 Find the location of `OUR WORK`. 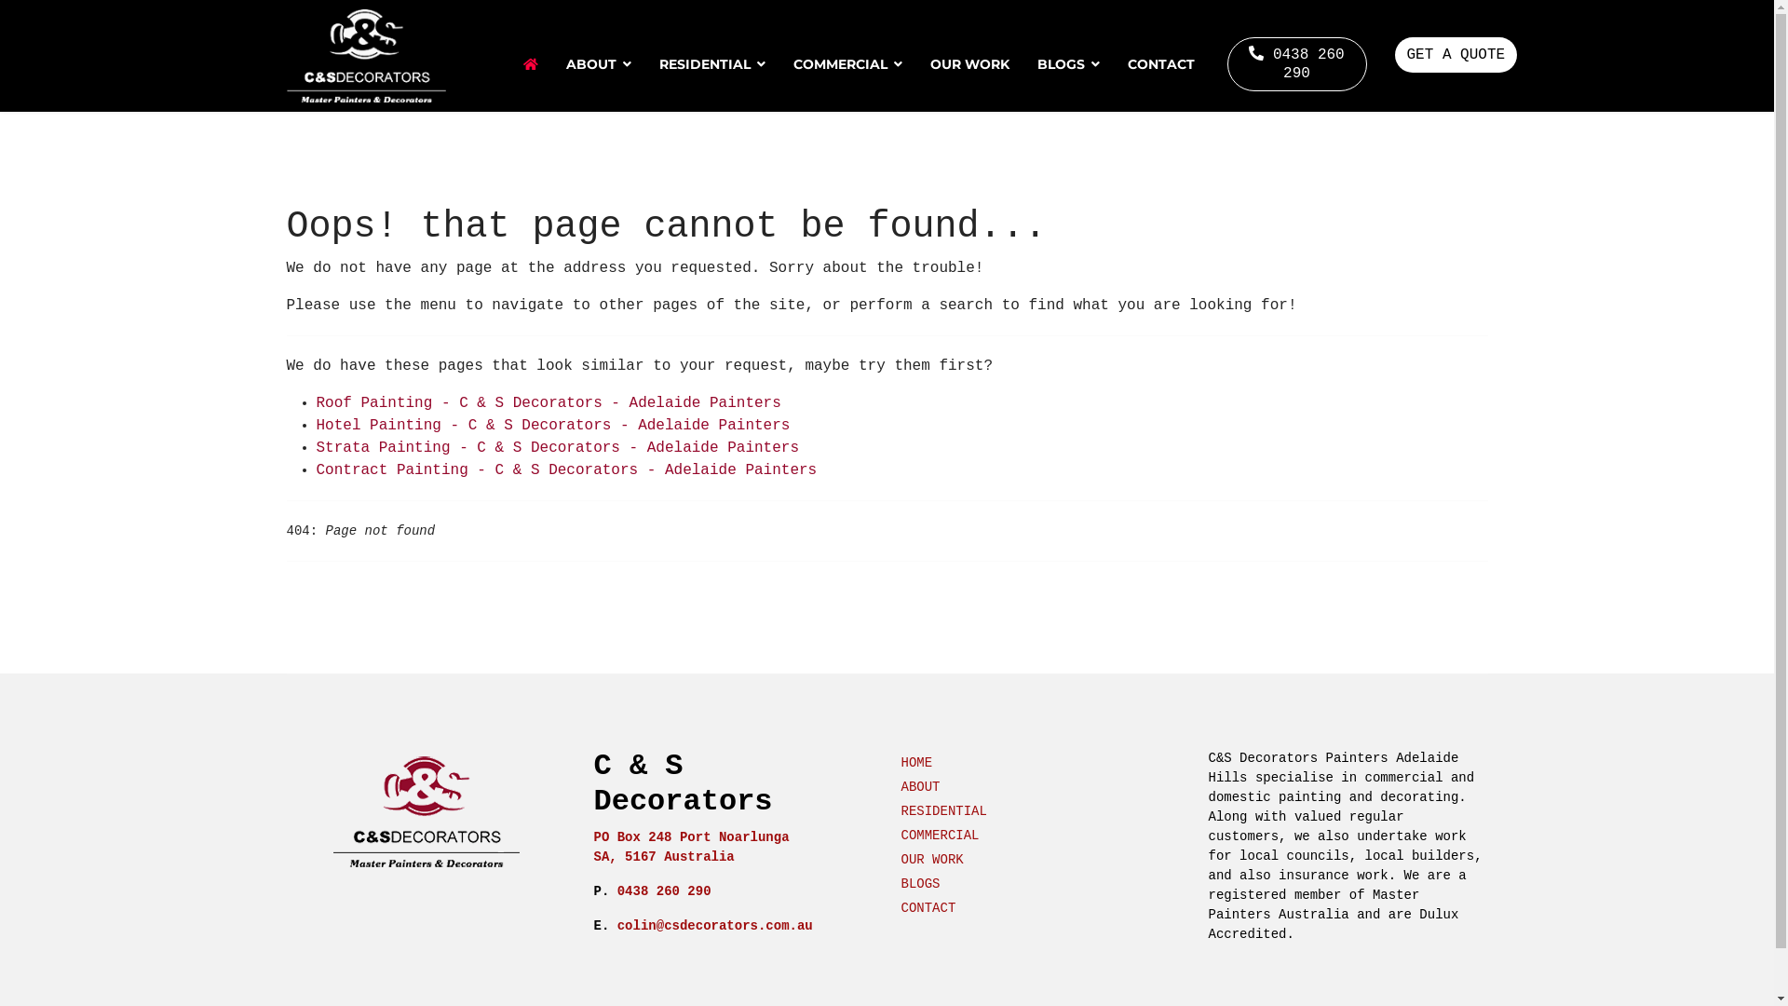

OUR WORK is located at coordinates (969, 64).